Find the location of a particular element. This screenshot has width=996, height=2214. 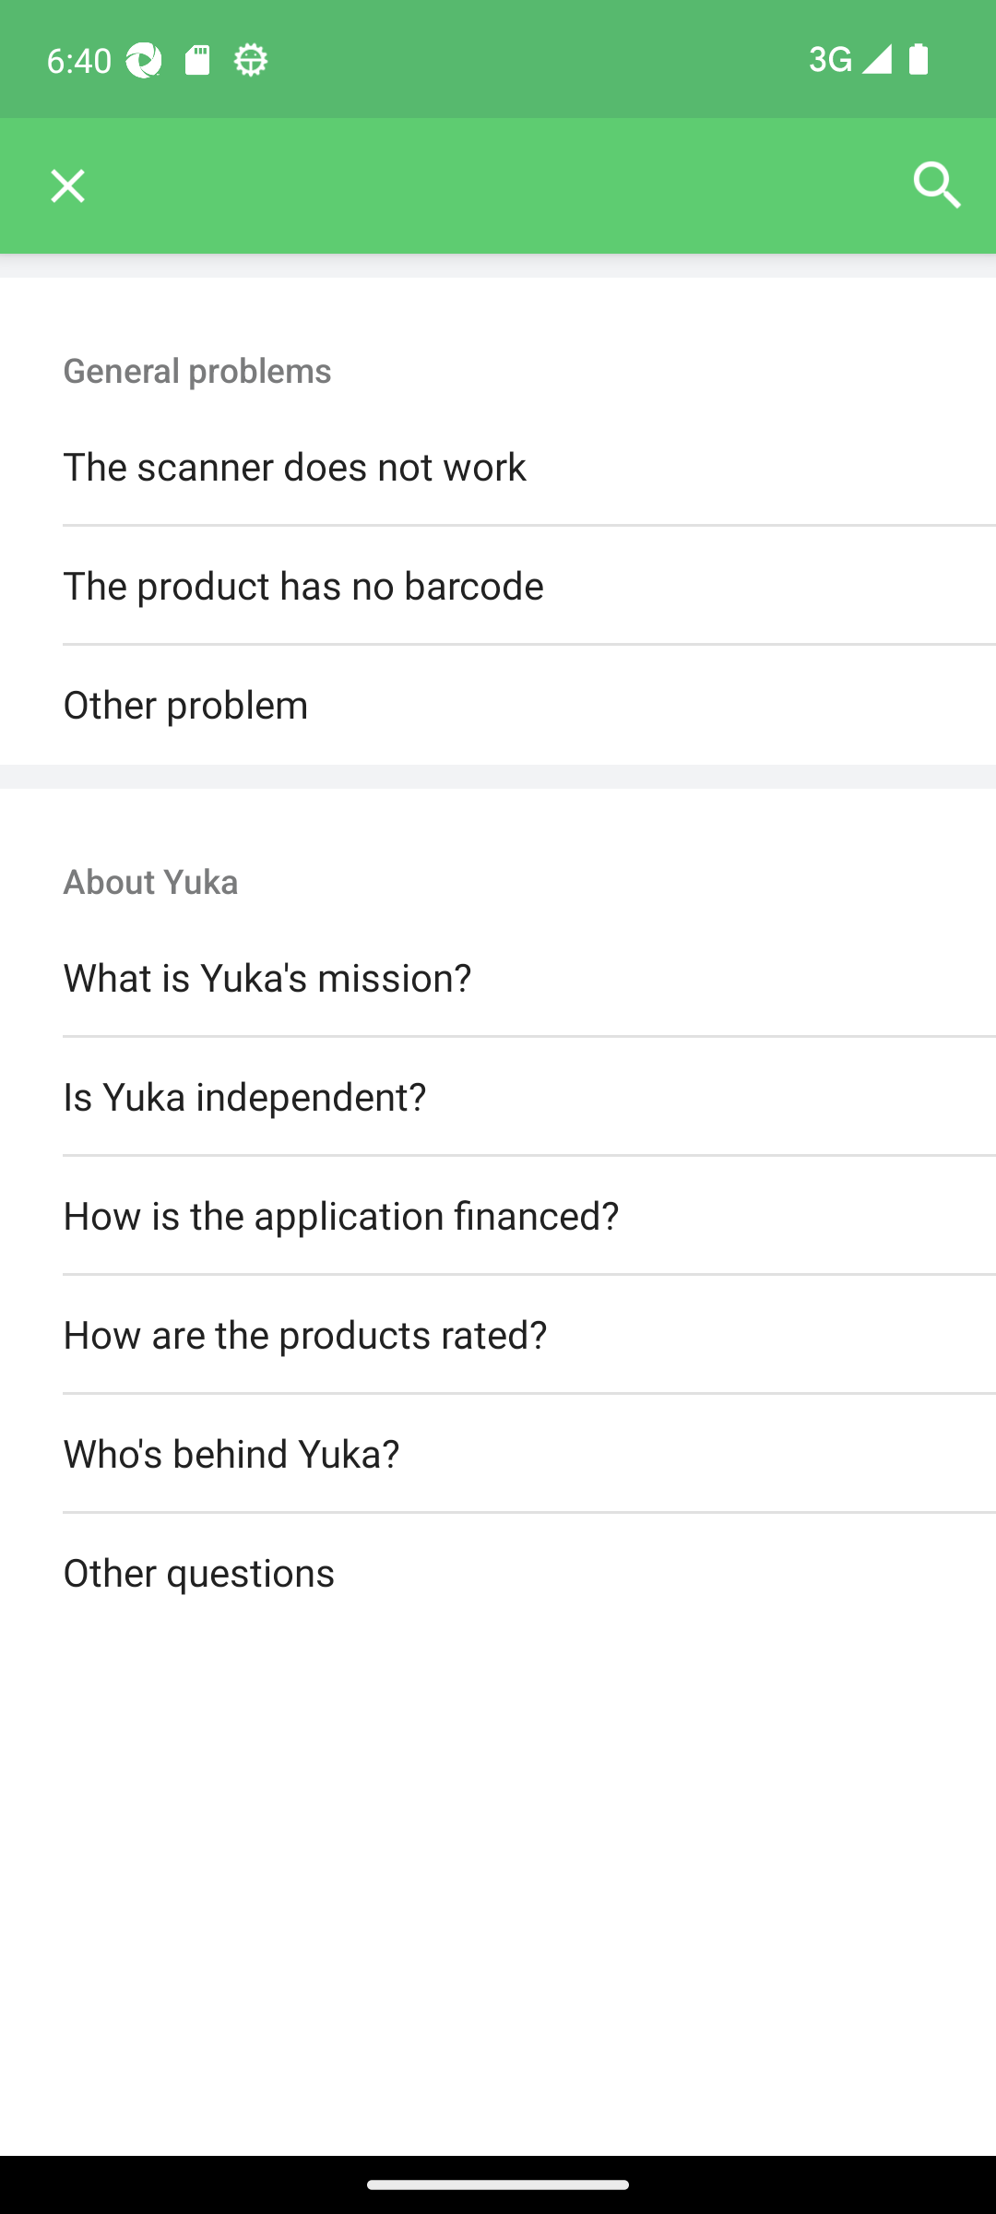

The scanner does not work is located at coordinates (498, 467).